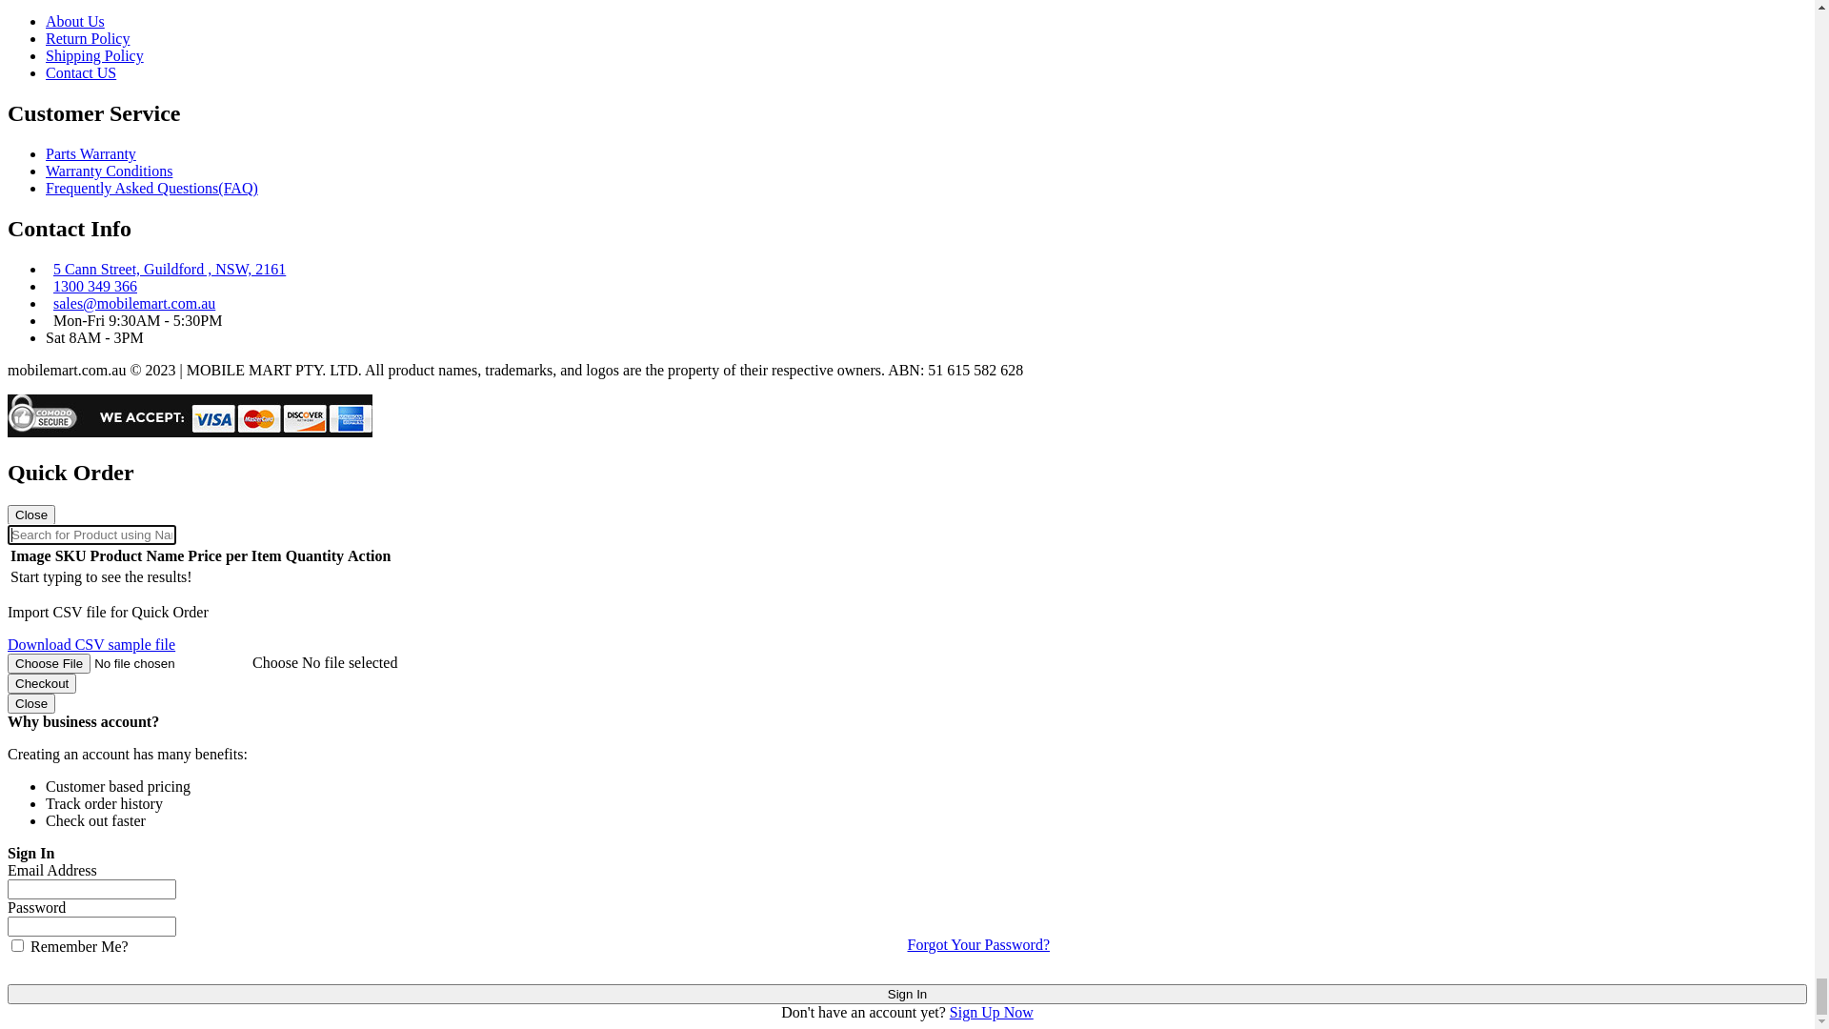 Image resolution: width=1829 pixels, height=1029 pixels. What do you see at coordinates (65, 381) in the screenshot?
I see `Apple` at bounding box center [65, 381].